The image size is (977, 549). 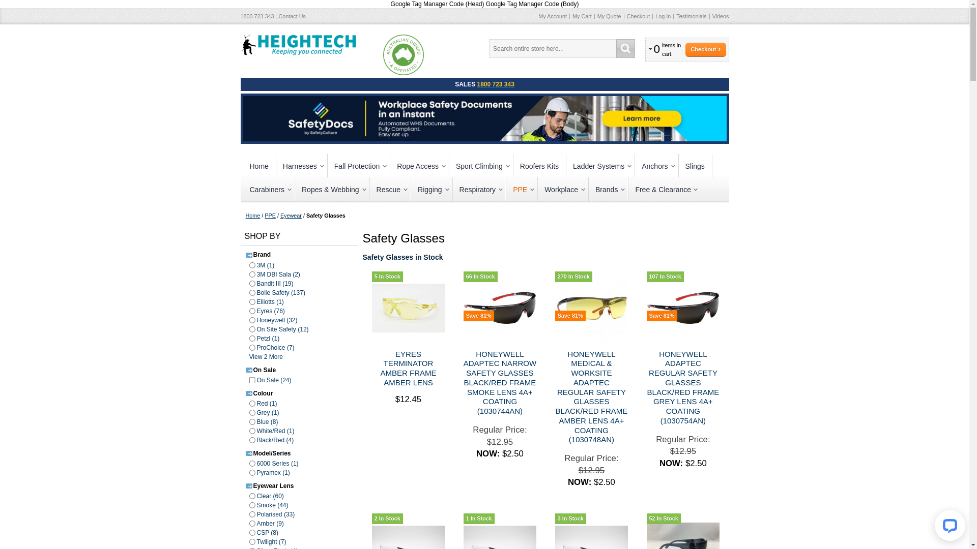 What do you see at coordinates (273, 514) in the screenshot?
I see `Polarised (33)` at bounding box center [273, 514].